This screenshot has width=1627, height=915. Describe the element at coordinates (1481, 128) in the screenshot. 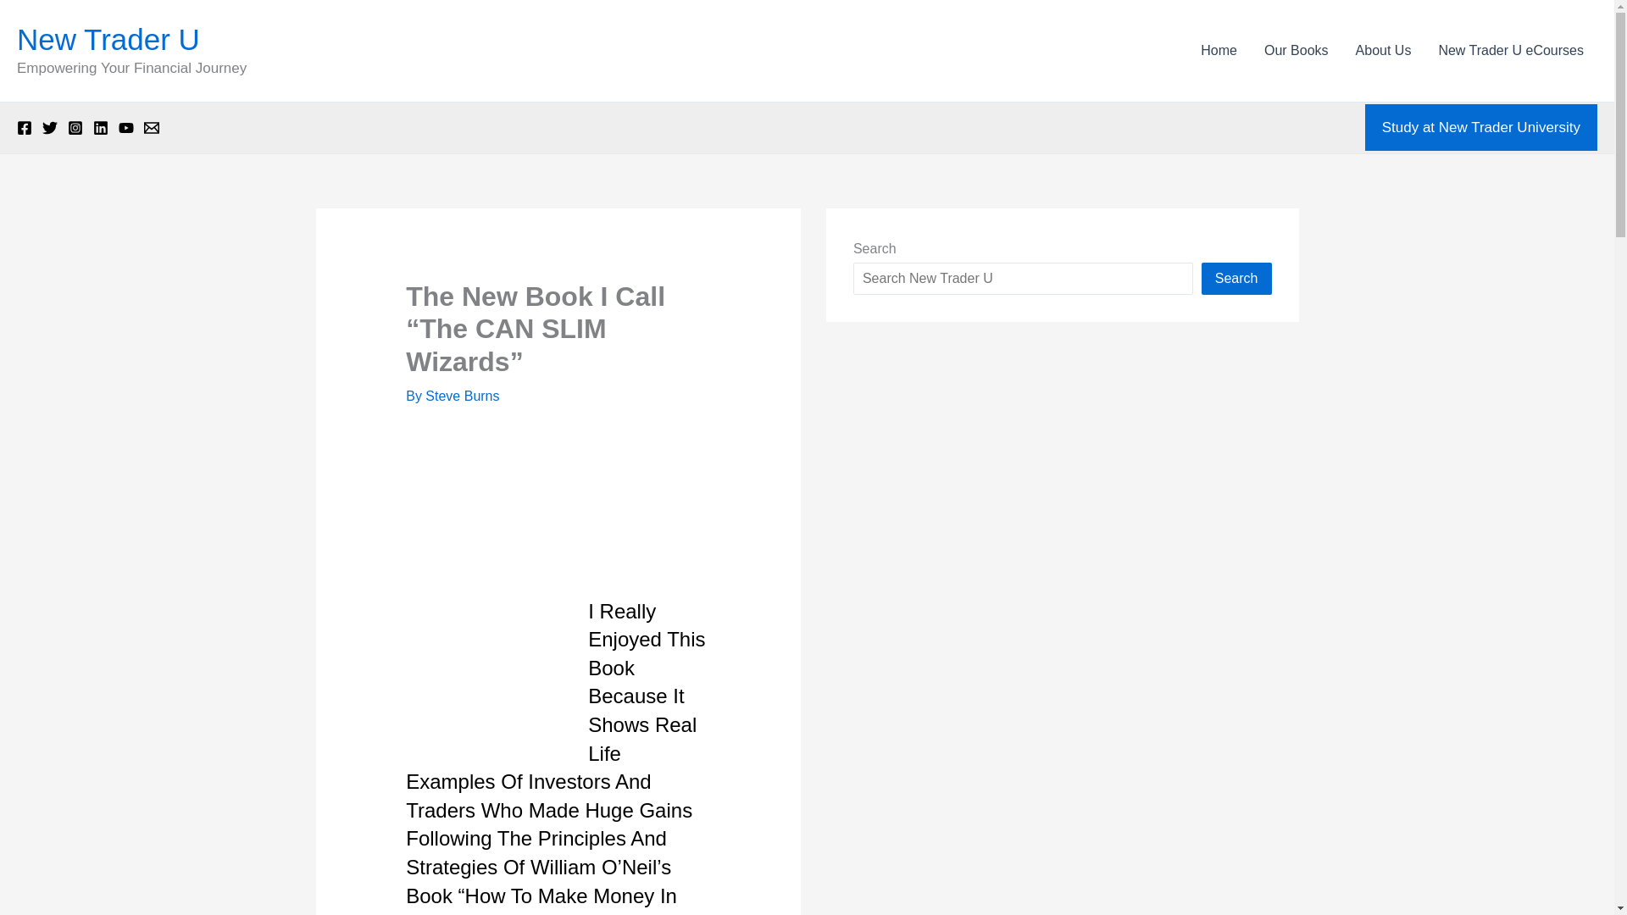

I see `Study at New Trader University` at that location.